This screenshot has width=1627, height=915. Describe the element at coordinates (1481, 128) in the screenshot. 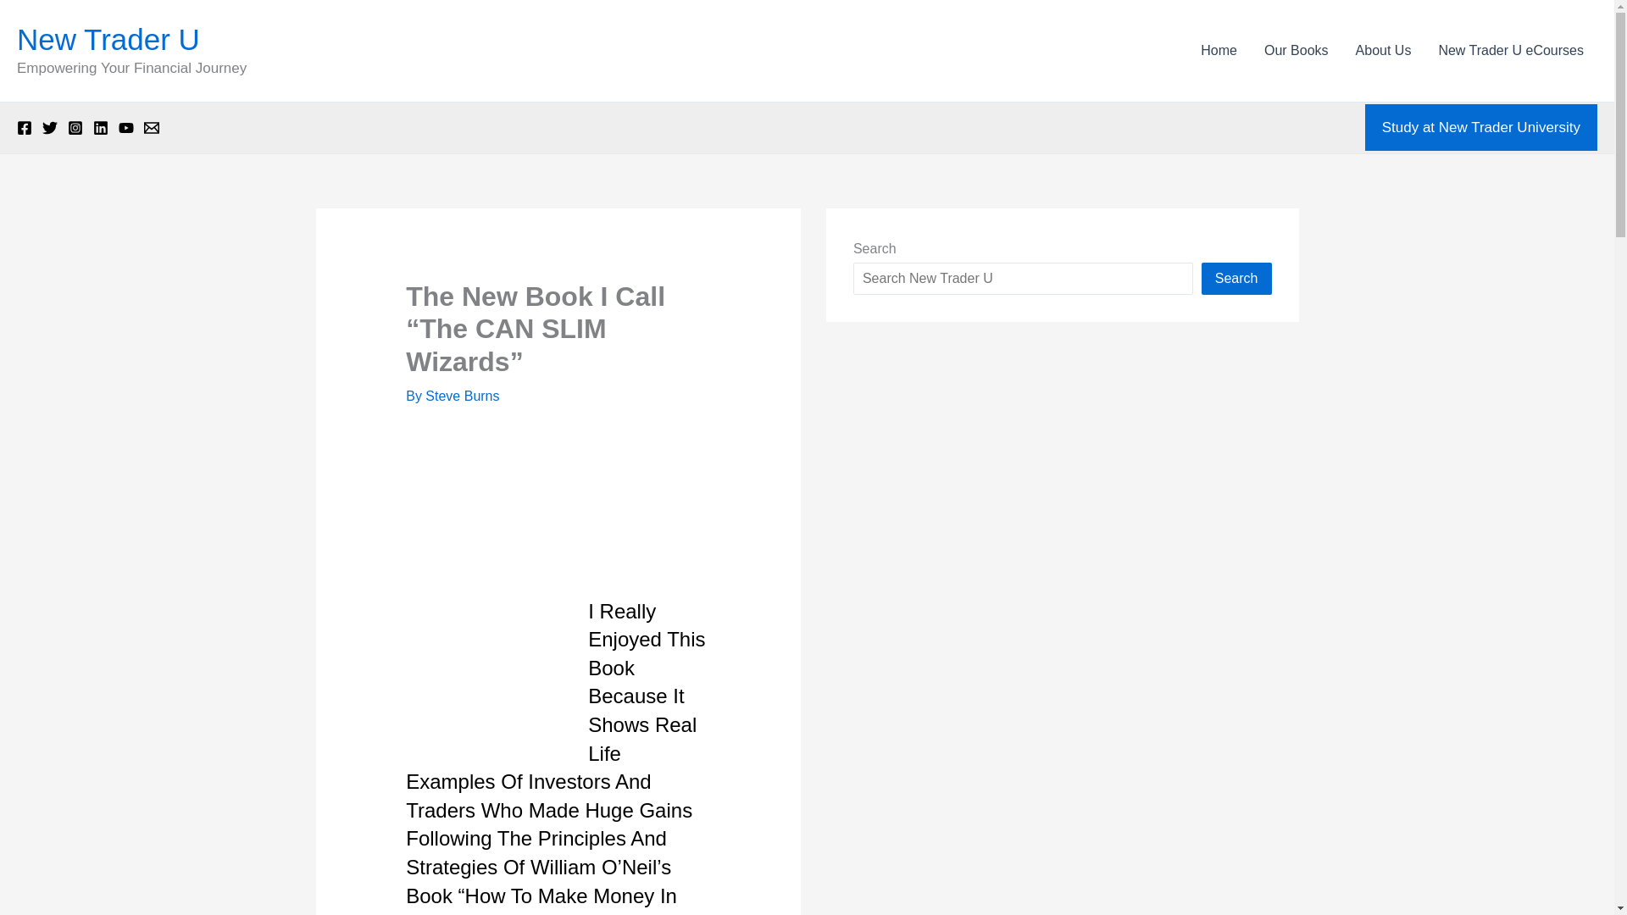

I see `Study at New Trader University` at that location.